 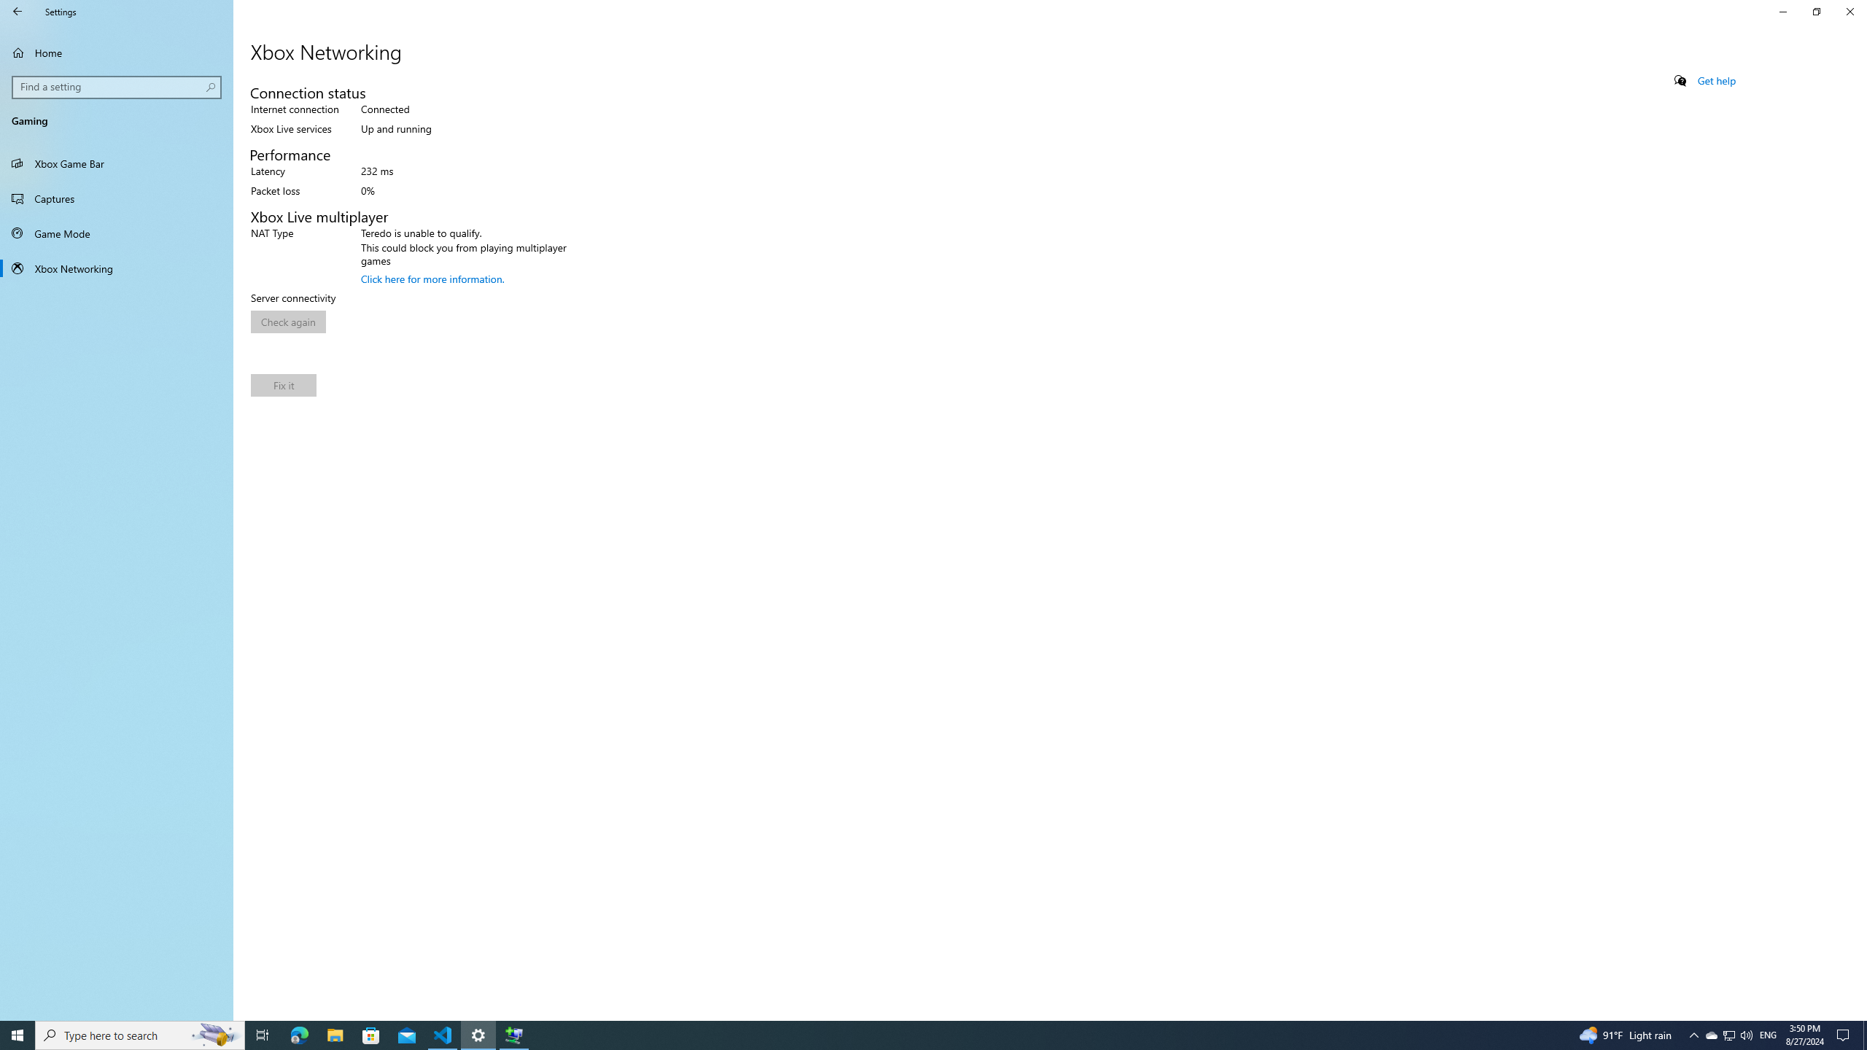 I want to click on Xbox Game Bar, so click(x=1768, y=1035).